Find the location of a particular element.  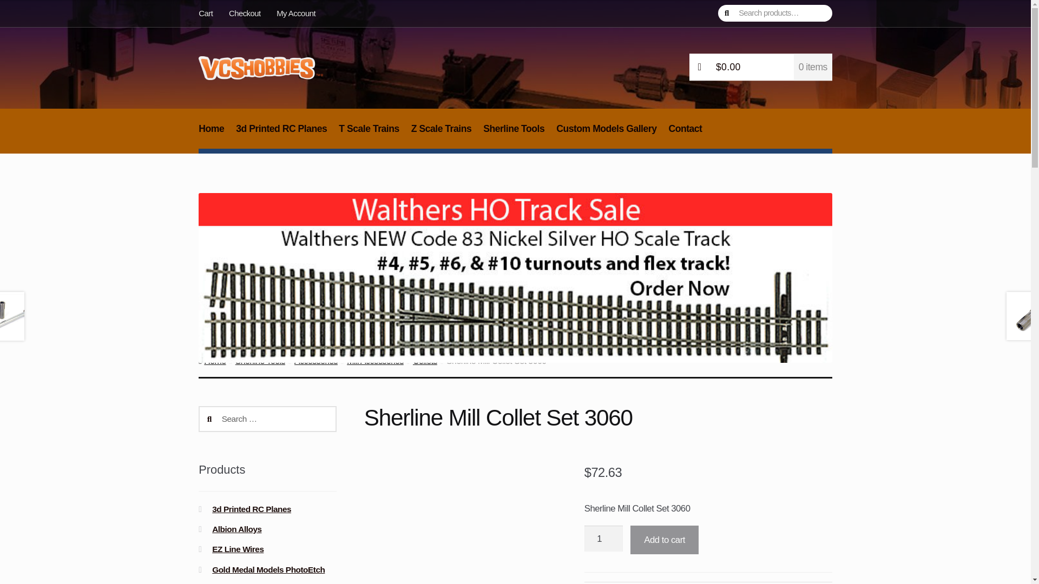

T Scale Trains is located at coordinates (369, 135).